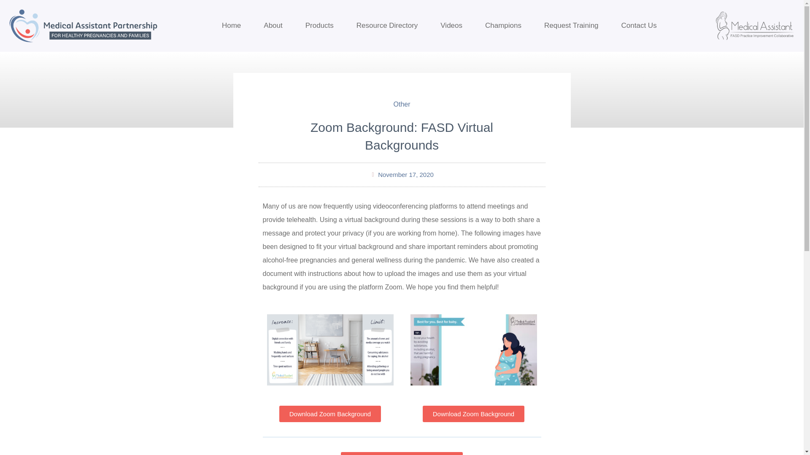 Image resolution: width=810 pixels, height=455 pixels. Describe the element at coordinates (402, 453) in the screenshot. I see `Download Zoom Upload Instructions` at that location.